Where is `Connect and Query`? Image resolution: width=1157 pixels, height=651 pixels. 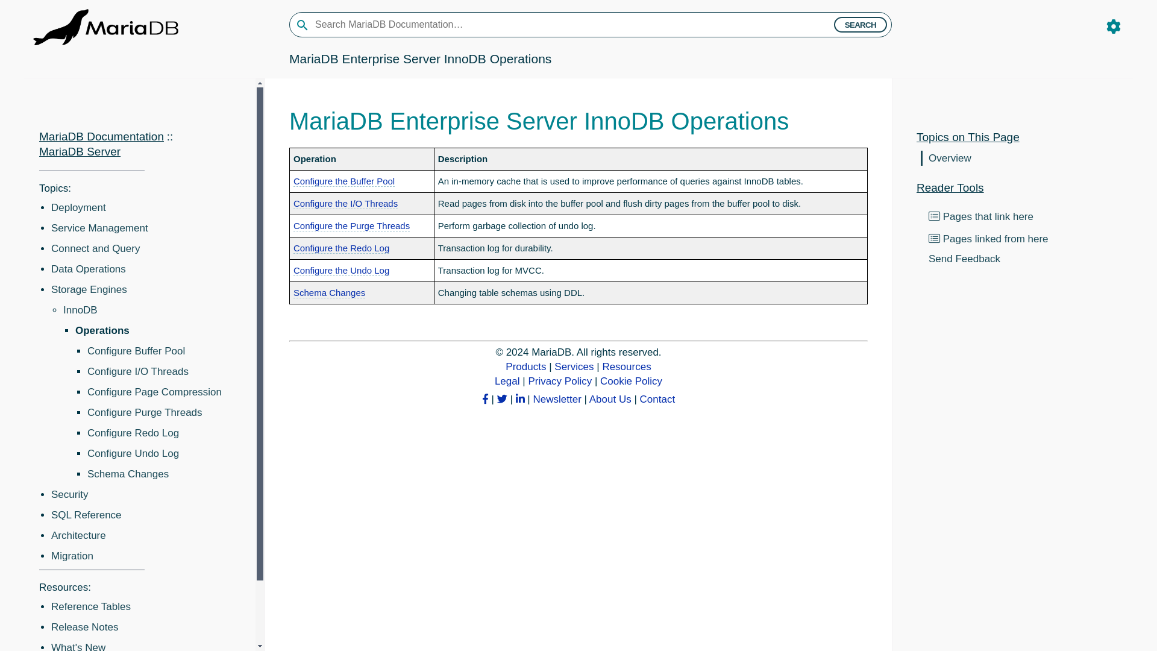
Connect and Query is located at coordinates (95, 248).